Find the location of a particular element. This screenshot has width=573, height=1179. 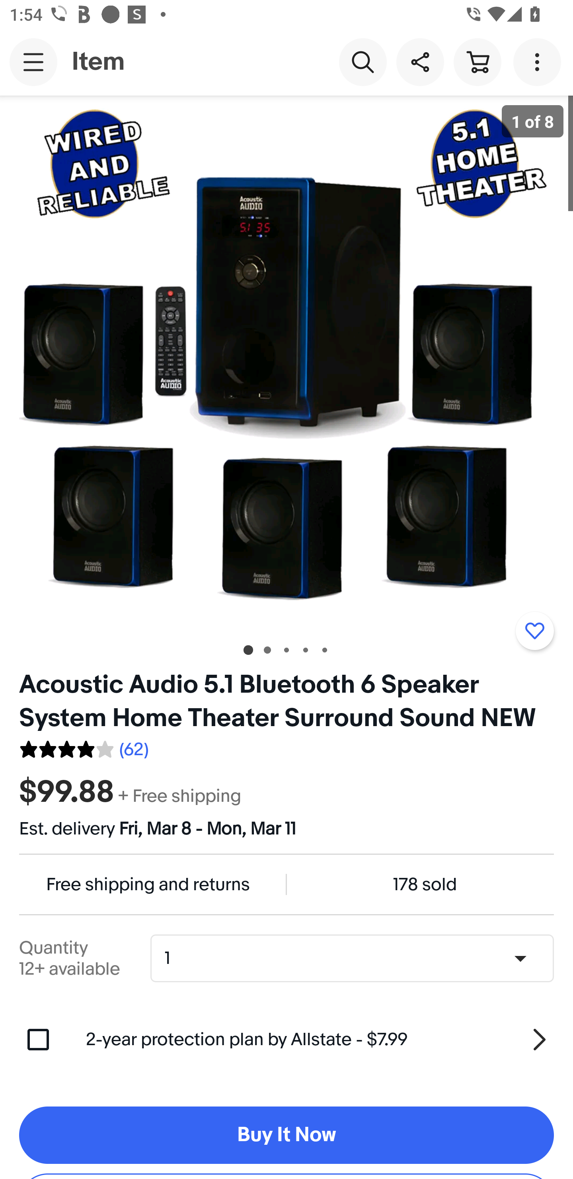

Add to watchlist is located at coordinates (534, 631).